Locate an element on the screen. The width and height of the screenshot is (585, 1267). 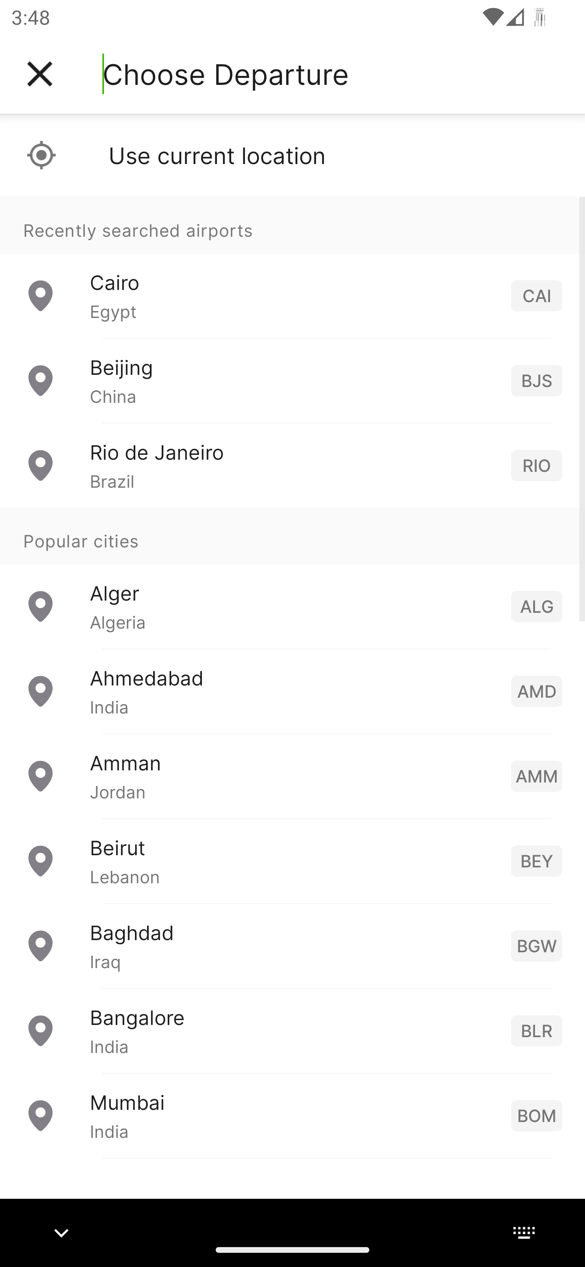
Use current location is located at coordinates (292, 155).